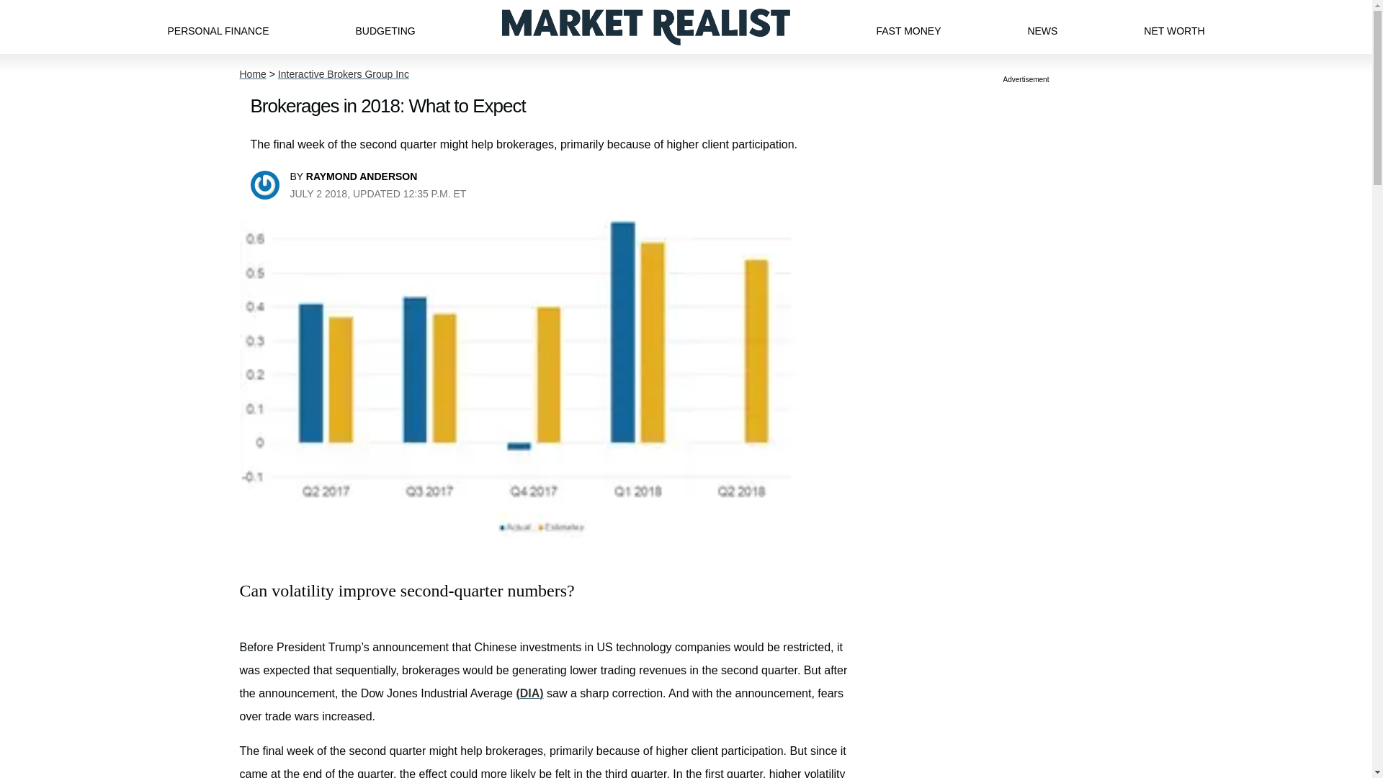 The image size is (1383, 778). Describe the element at coordinates (1174, 27) in the screenshot. I see `NET WORTH` at that location.